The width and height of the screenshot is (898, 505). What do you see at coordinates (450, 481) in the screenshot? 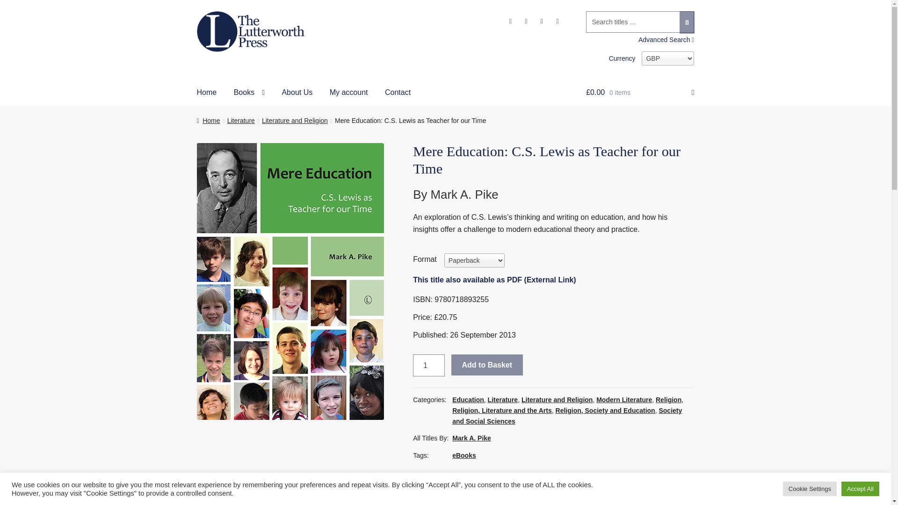
I see `Email` at bounding box center [450, 481].